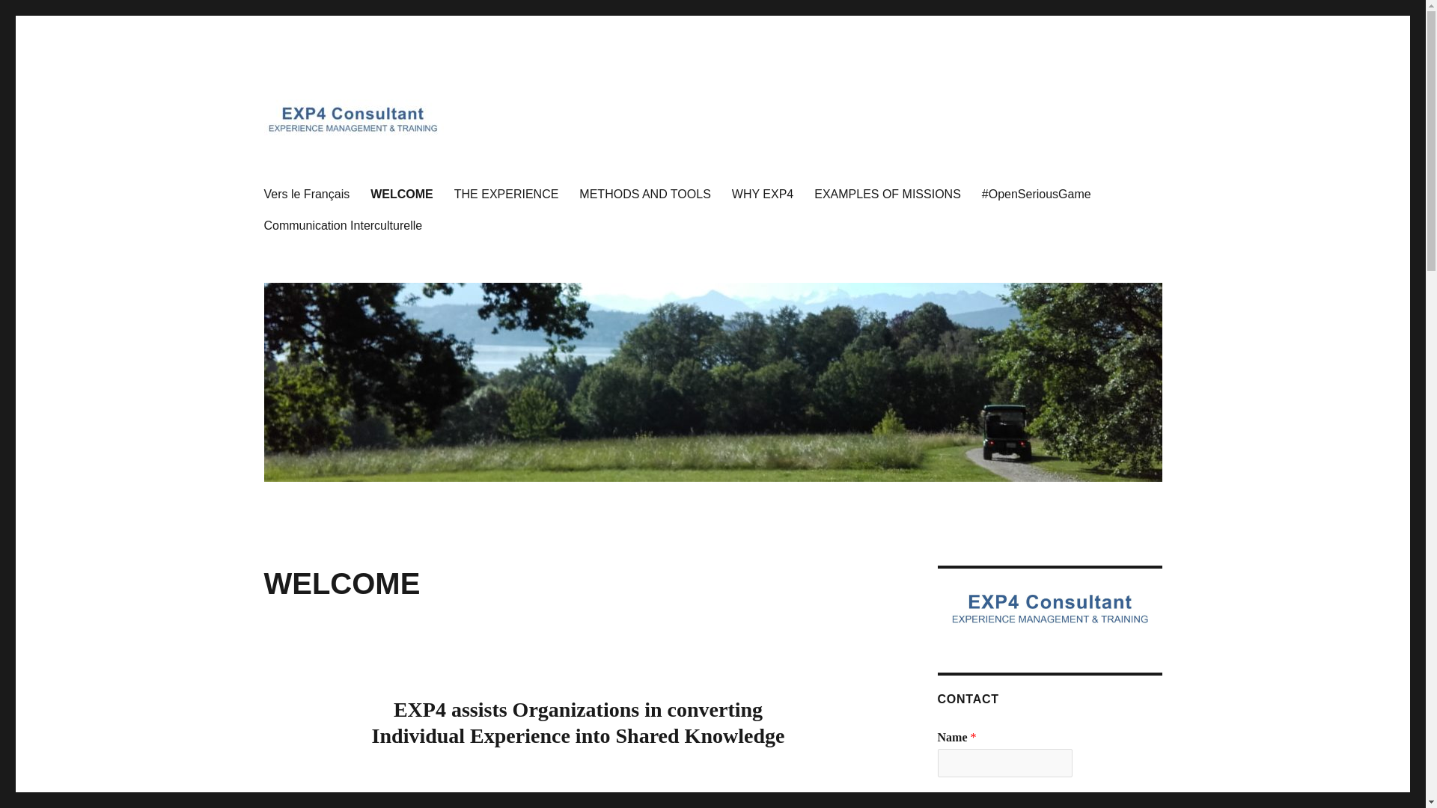 This screenshot has height=808, width=1437. What do you see at coordinates (506, 193) in the screenshot?
I see `THE EXPERIENCE` at bounding box center [506, 193].